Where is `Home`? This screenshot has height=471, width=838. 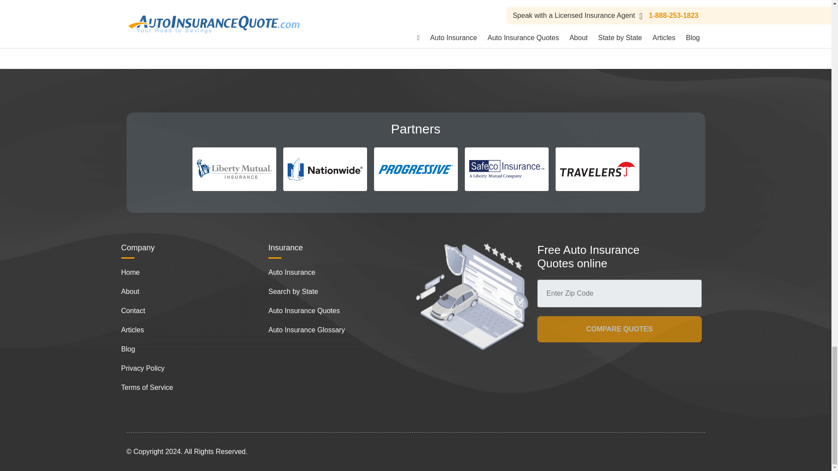 Home is located at coordinates (131, 272).